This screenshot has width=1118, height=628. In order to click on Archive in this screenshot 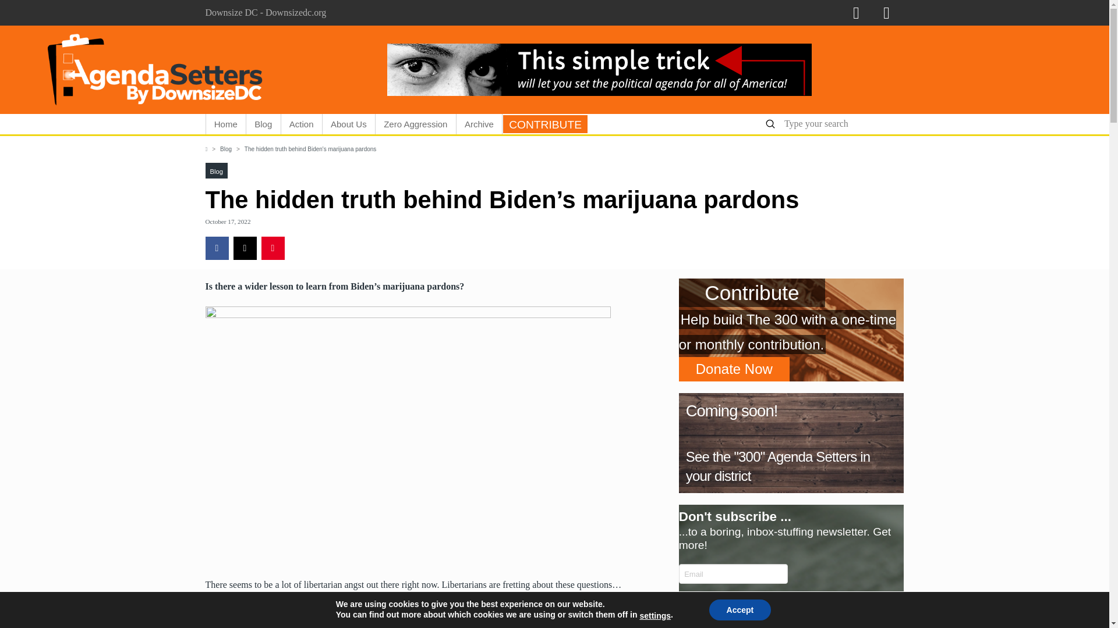, I will do `click(480, 124)`.